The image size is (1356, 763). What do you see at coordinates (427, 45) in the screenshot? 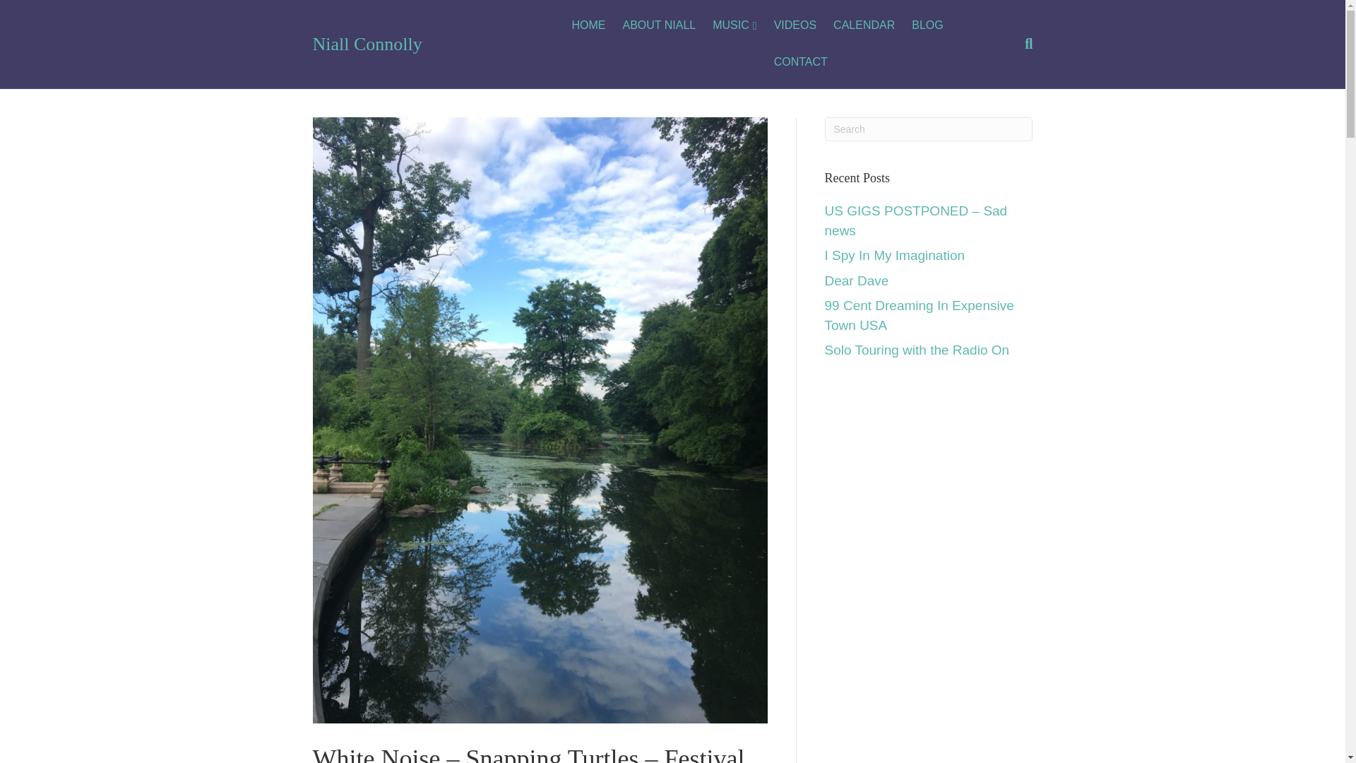
I see `Niall Connolly` at bounding box center [427, 45].